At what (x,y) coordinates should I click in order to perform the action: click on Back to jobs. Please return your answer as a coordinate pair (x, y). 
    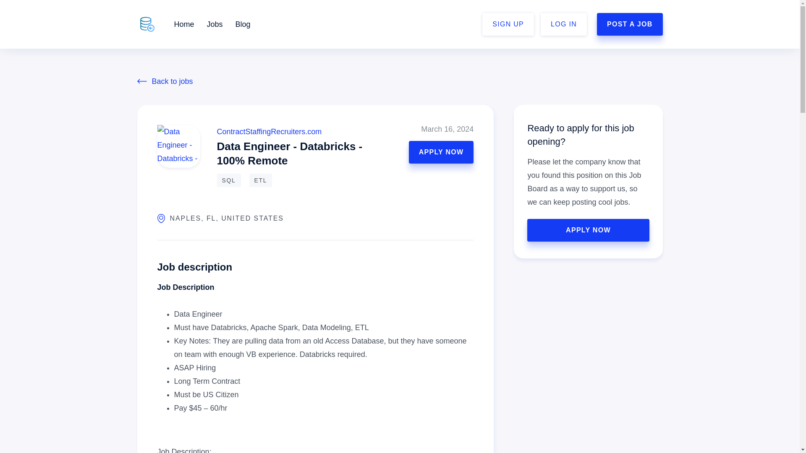
    Looking at the image, I should click on (400, 81).